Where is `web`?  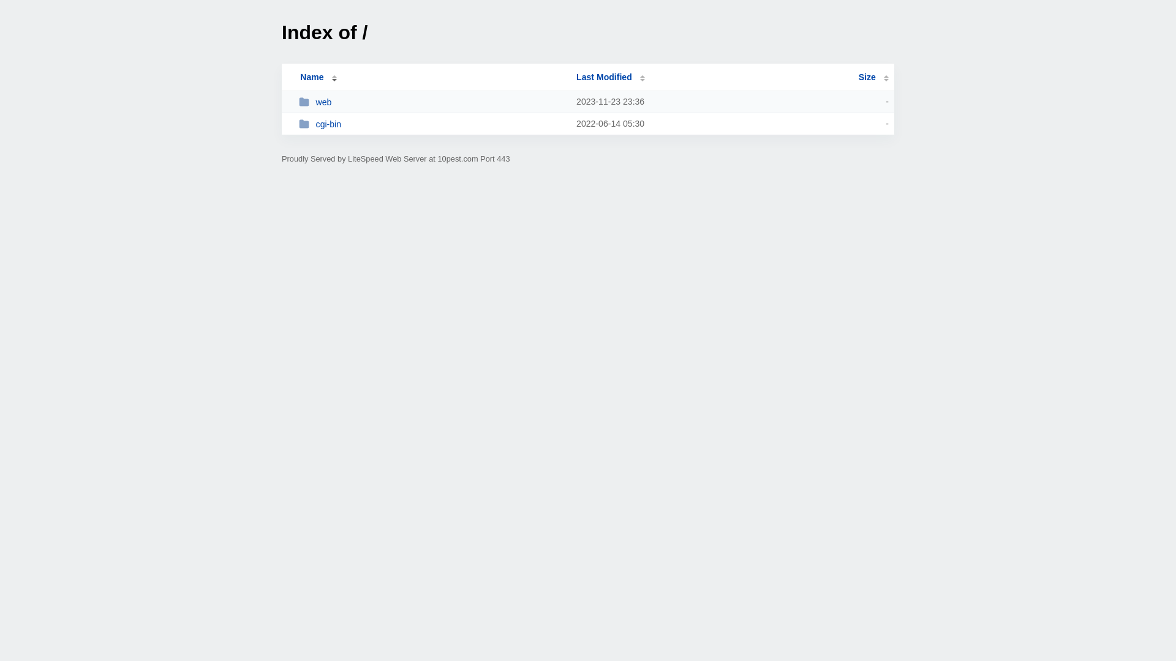
web is located at coordinates (432, 102).